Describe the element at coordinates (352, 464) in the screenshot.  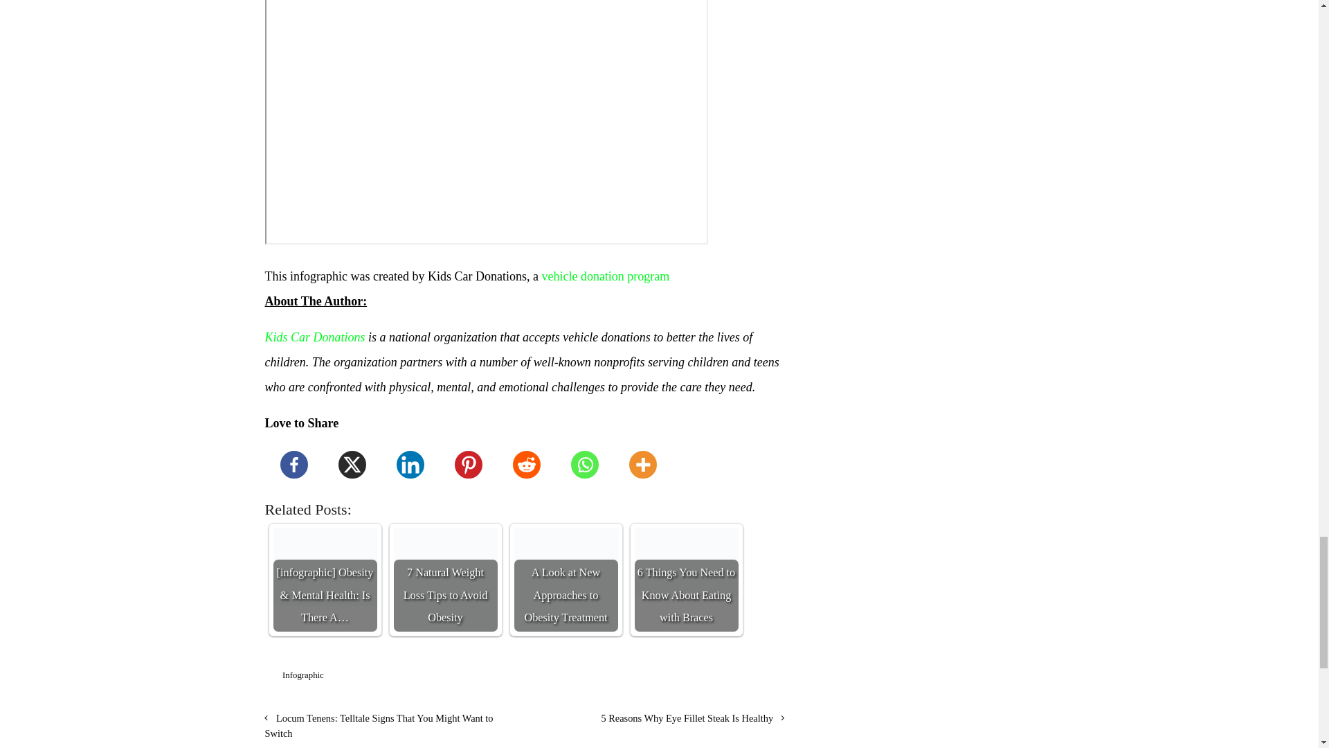
I see `X` at that location.